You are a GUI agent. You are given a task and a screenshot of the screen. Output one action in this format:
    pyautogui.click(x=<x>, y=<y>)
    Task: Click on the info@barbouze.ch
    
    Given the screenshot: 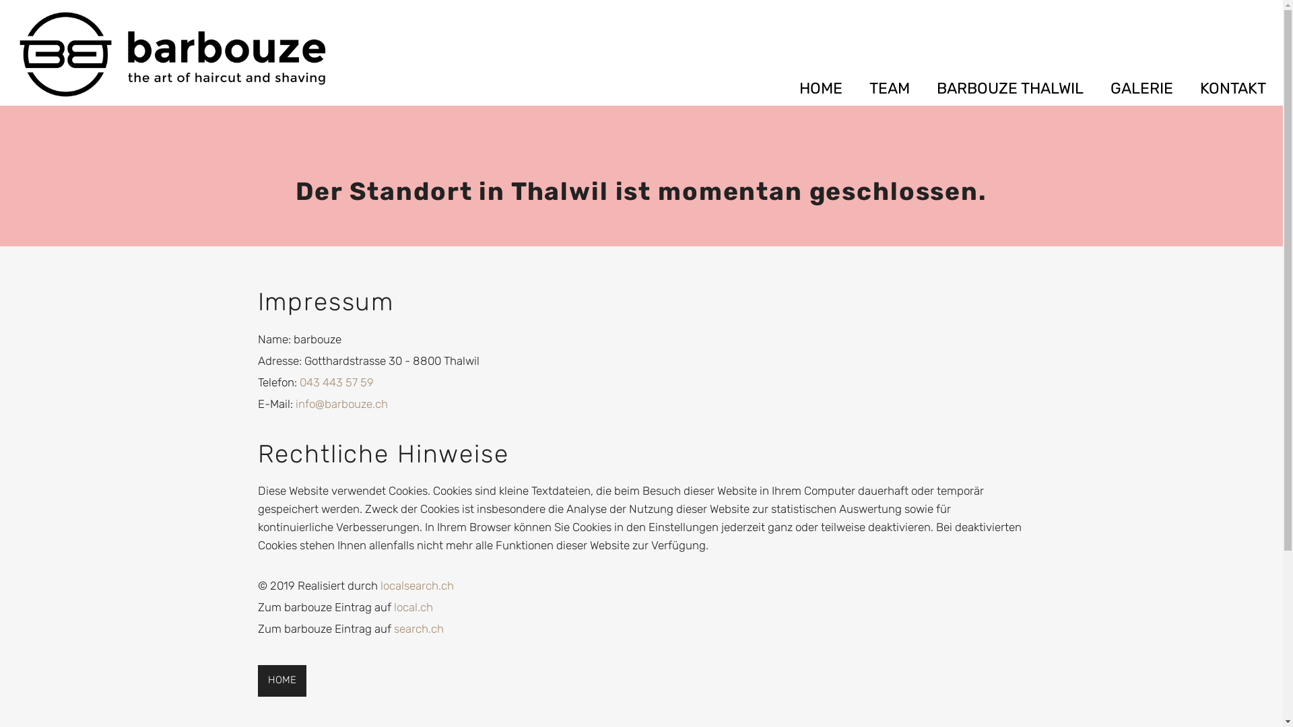 What is the action you would take?
    pyautogui.click(x=341, y=404)
    